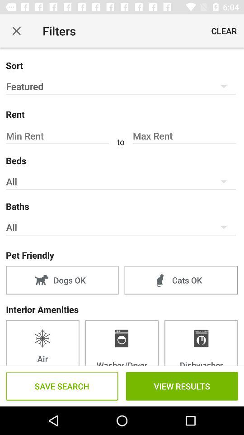 The height and width of the screenshot is (435, 244). Describe the element at coordinates (16, 31) in the screenshot. I see `tap icon next to the filters item` at that location.